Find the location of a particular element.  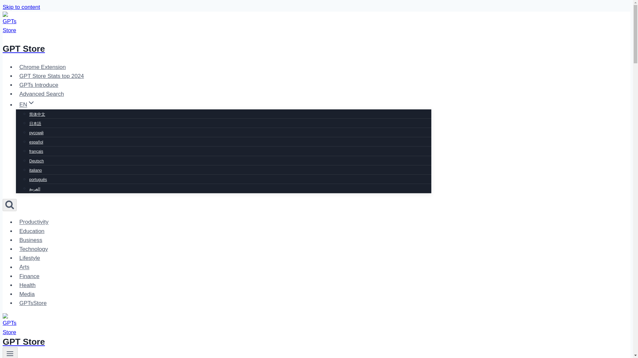

Media is located at coordinates (27, 294).